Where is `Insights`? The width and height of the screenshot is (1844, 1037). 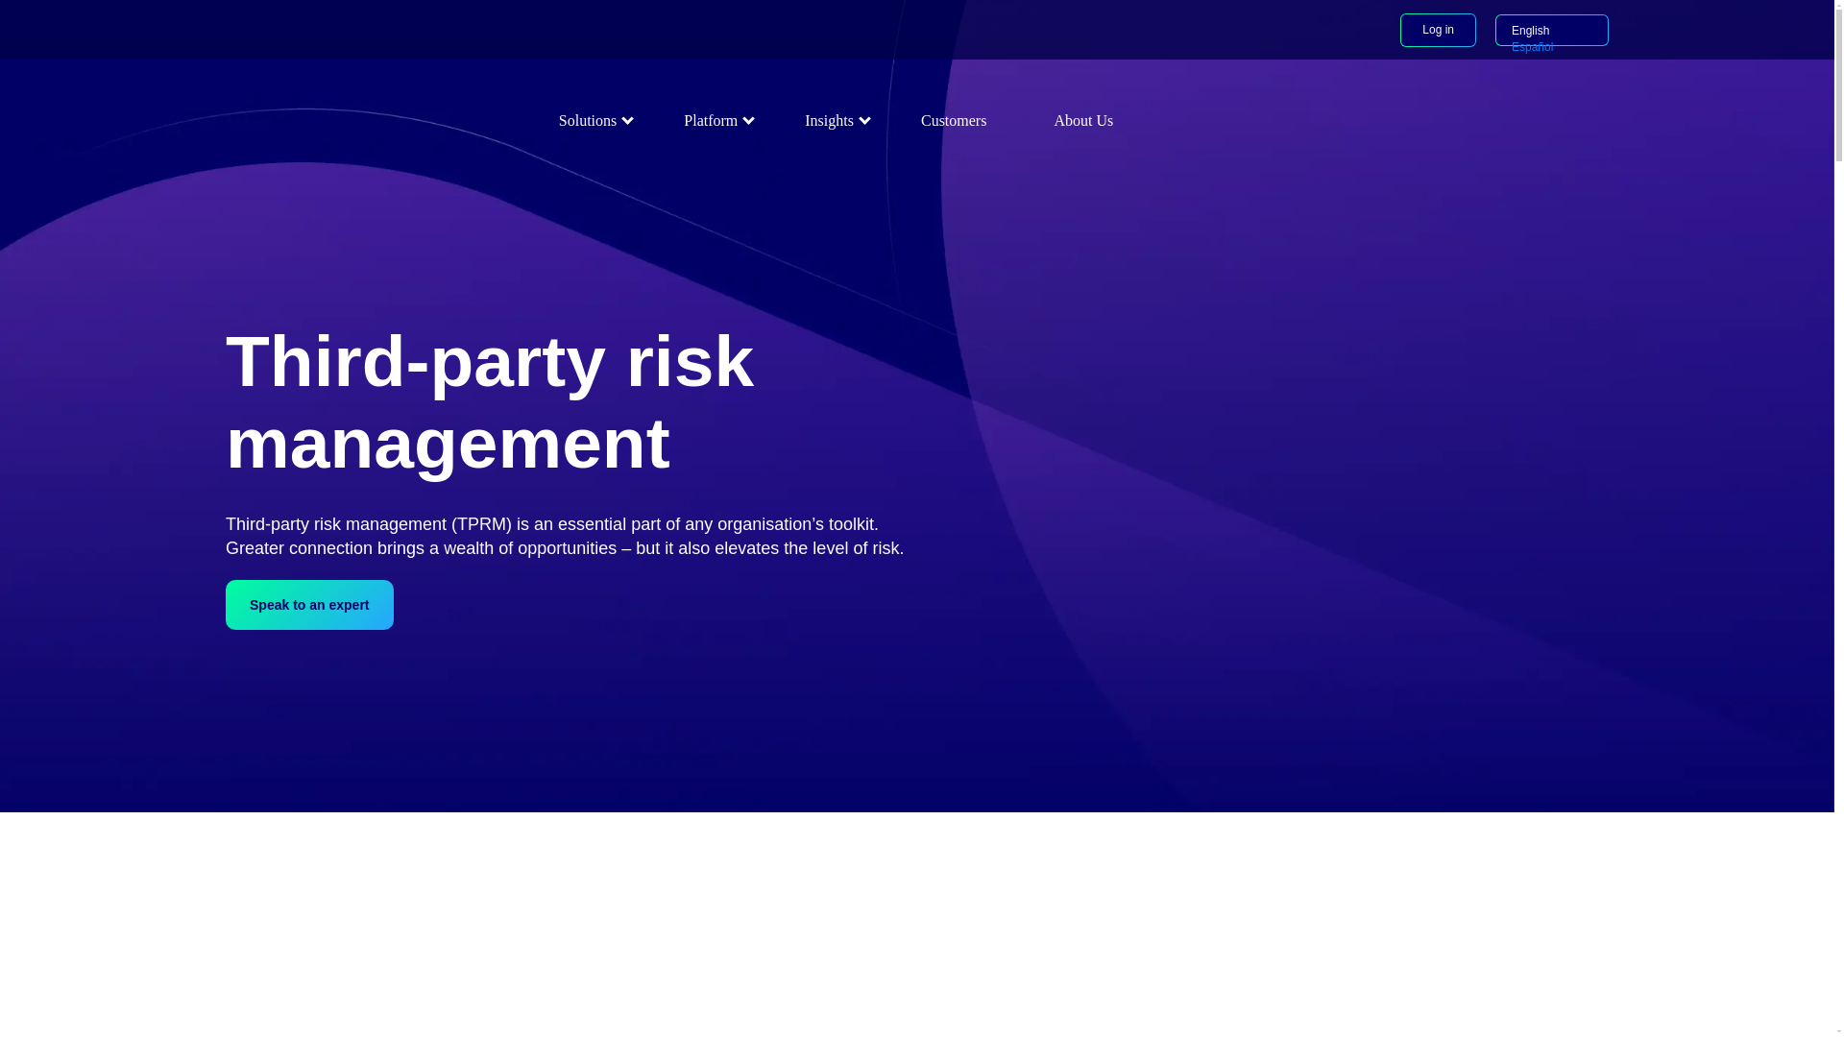
Insights is located at coordinates (830, 119).